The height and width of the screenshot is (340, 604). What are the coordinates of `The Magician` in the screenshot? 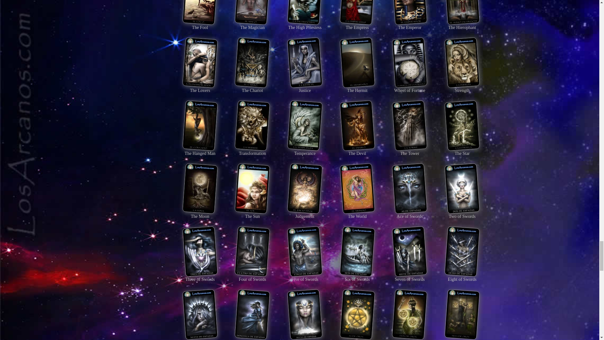 It's located at (252, 25).